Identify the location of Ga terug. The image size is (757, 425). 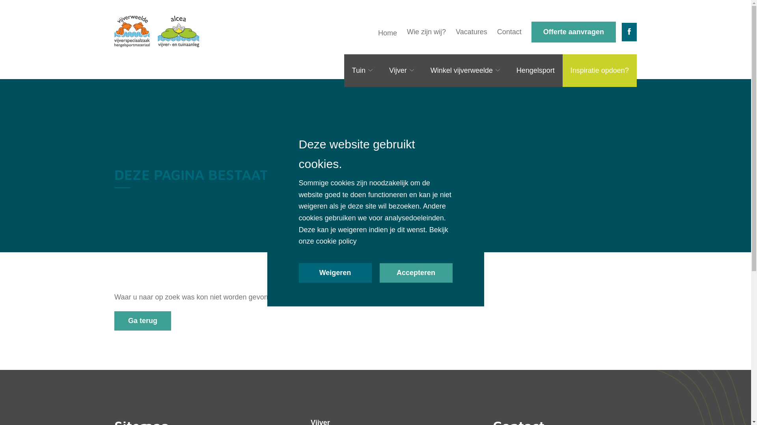
(143, 321).